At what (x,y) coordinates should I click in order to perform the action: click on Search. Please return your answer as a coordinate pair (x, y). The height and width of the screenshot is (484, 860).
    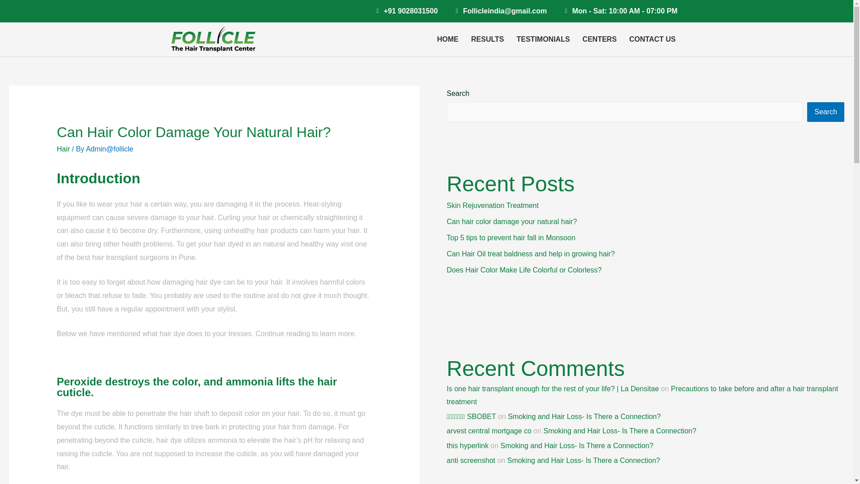
    Looking at the image, I should click on (826, 112).